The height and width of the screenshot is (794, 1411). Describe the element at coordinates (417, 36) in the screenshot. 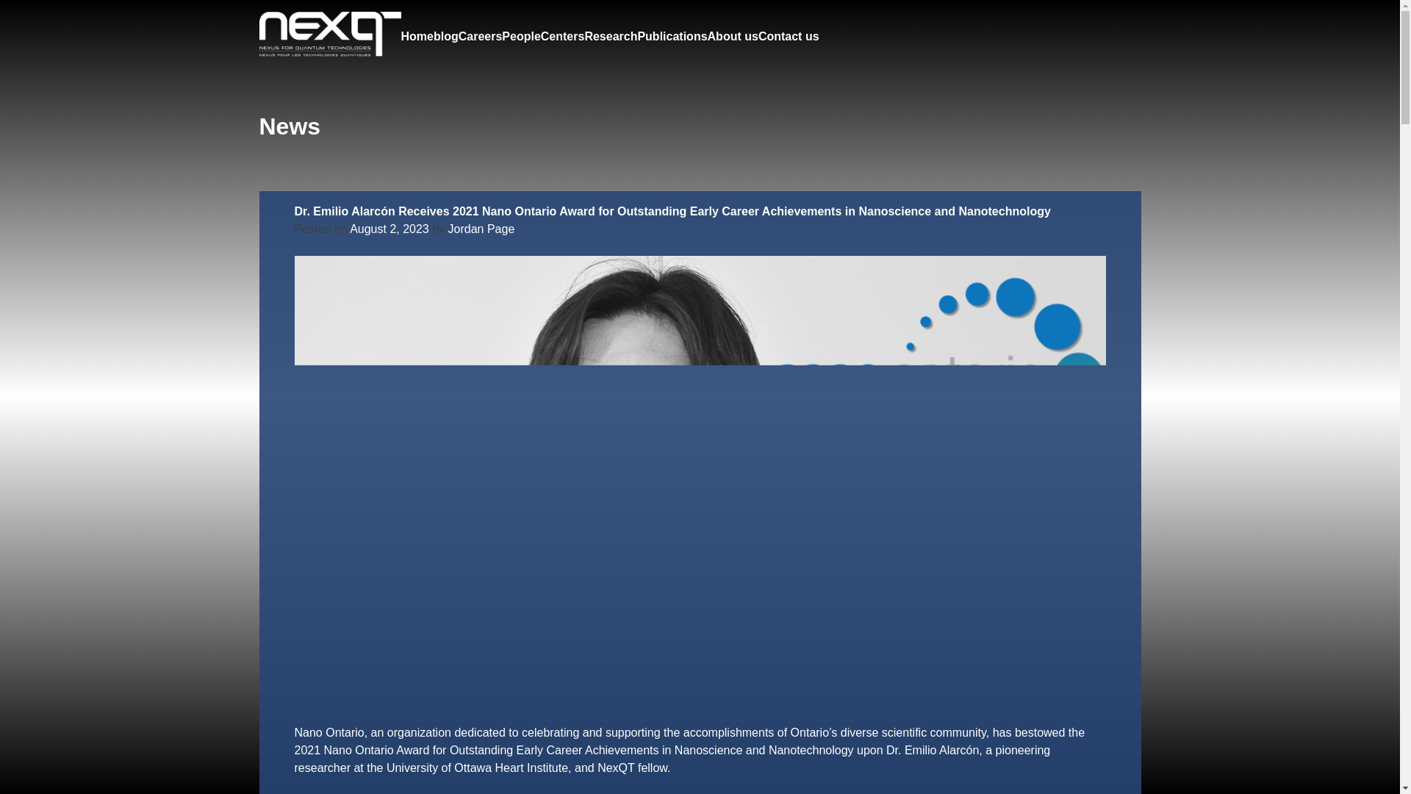

I see `Home` at that location.